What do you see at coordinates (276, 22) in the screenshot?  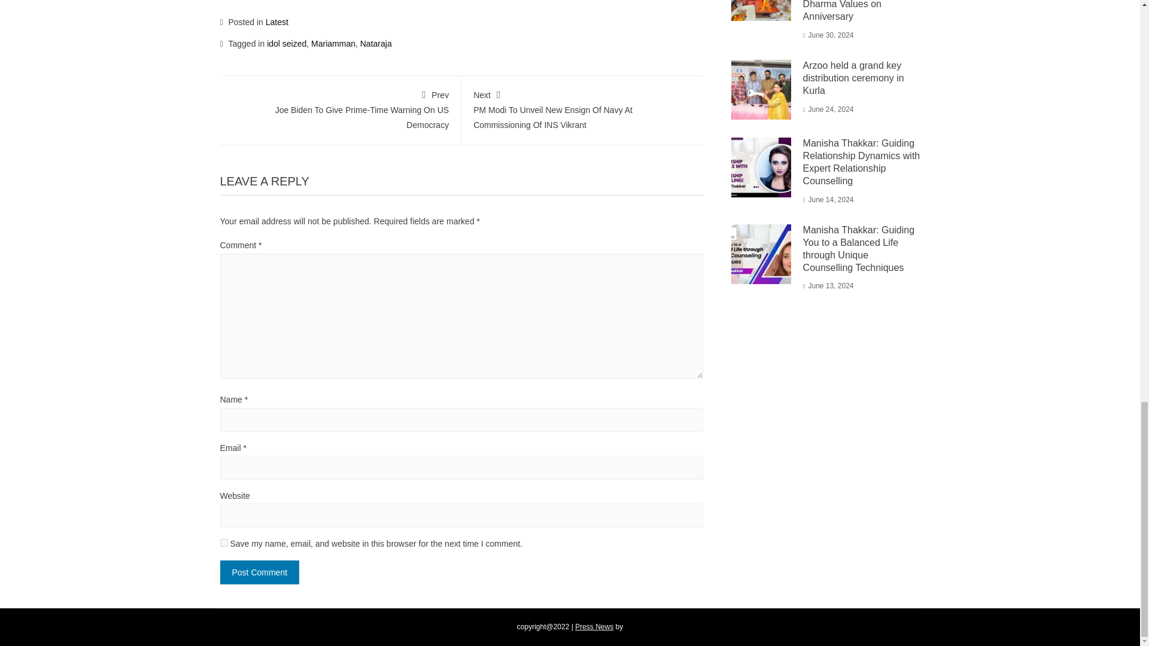 I see `Latest` at bounding box center [276, 22].